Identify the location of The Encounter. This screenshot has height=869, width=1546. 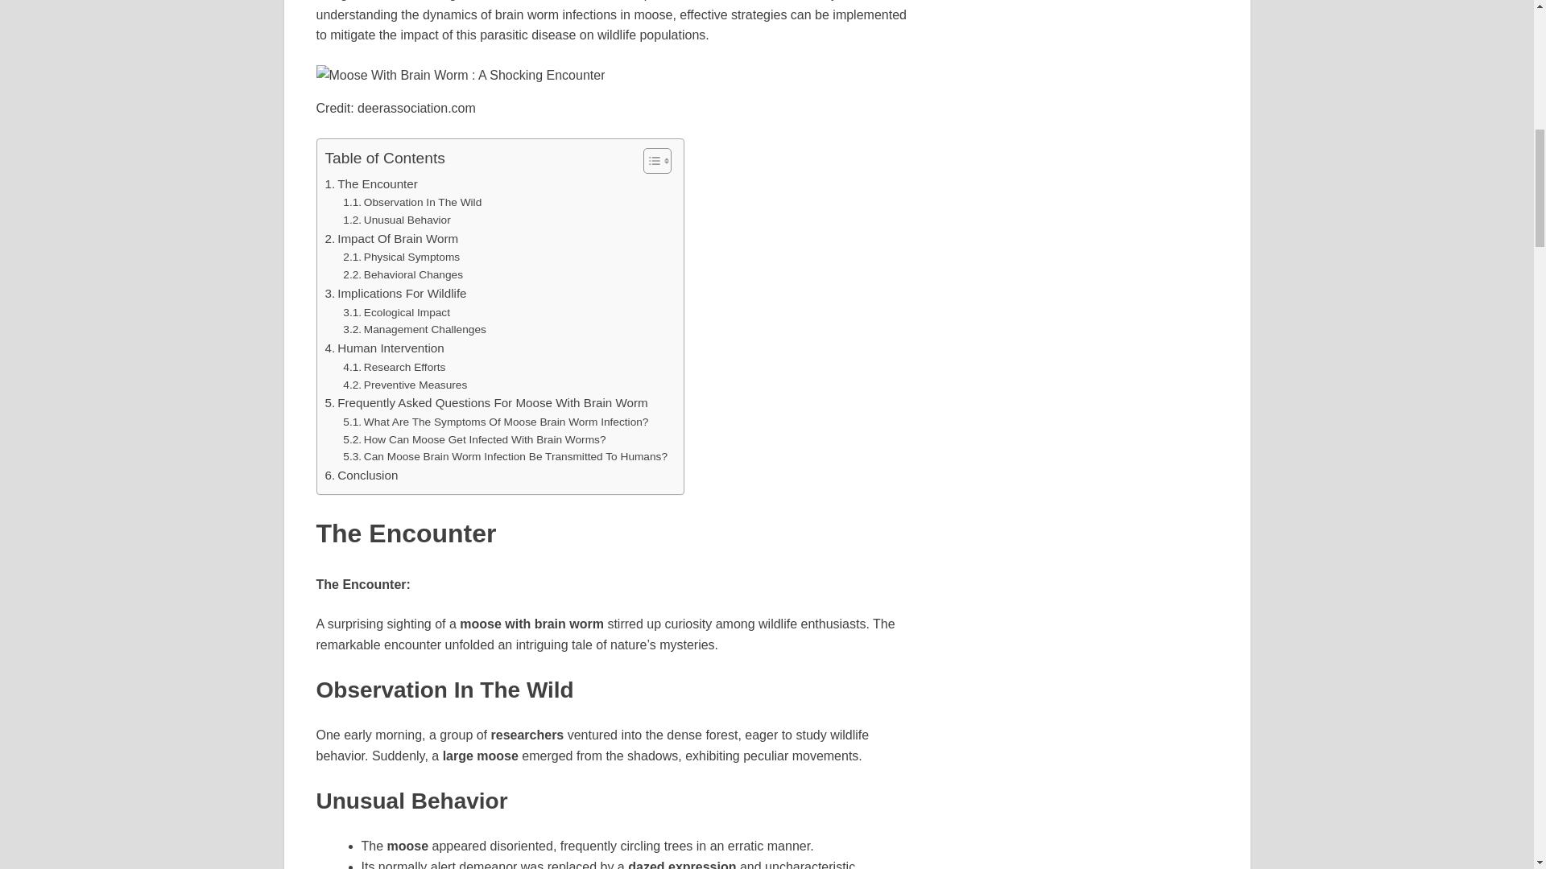
(370, 183).